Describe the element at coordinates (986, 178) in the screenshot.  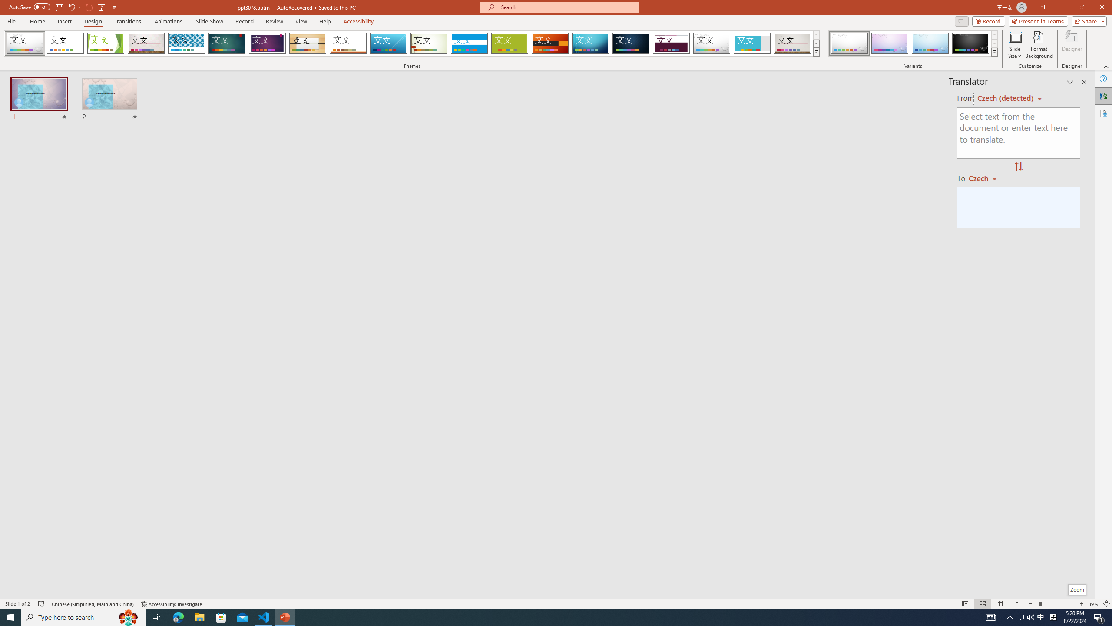
I see `Czech` at that location.